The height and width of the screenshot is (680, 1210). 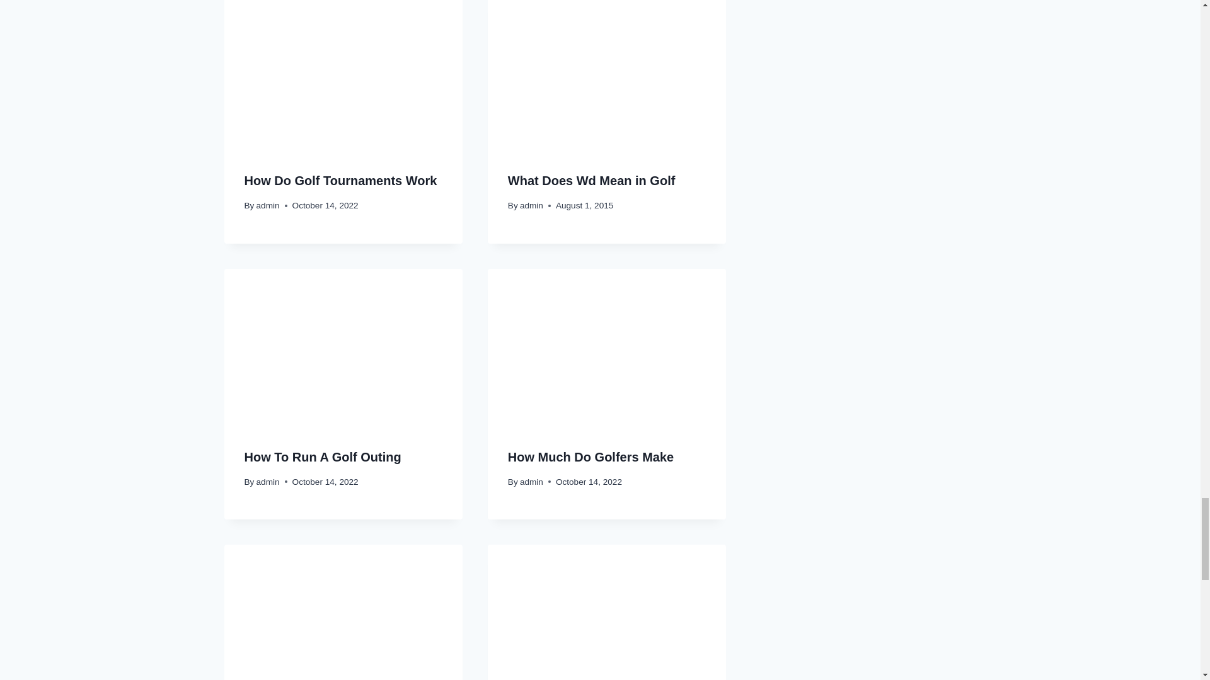 What do you see at coordinates (591, 181) in the screenshot?
I see `What Does Wd Mean in Golf` at bounding box center [591, 181].